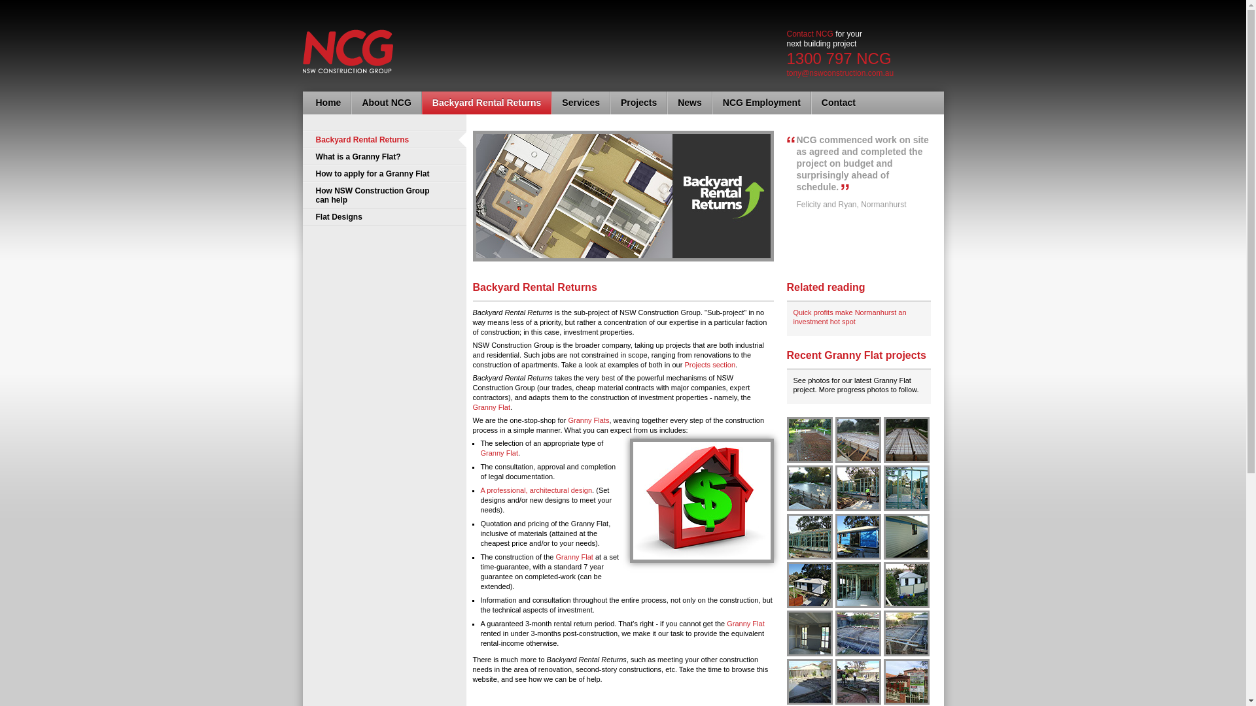 The image size is (1256, 706). I want to click on Projects section, so click(710, 365).